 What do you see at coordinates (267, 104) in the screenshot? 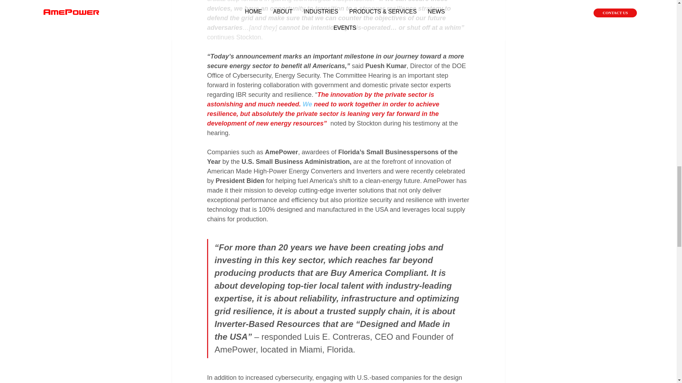
I see `much ` at bounding box center [267, 104].